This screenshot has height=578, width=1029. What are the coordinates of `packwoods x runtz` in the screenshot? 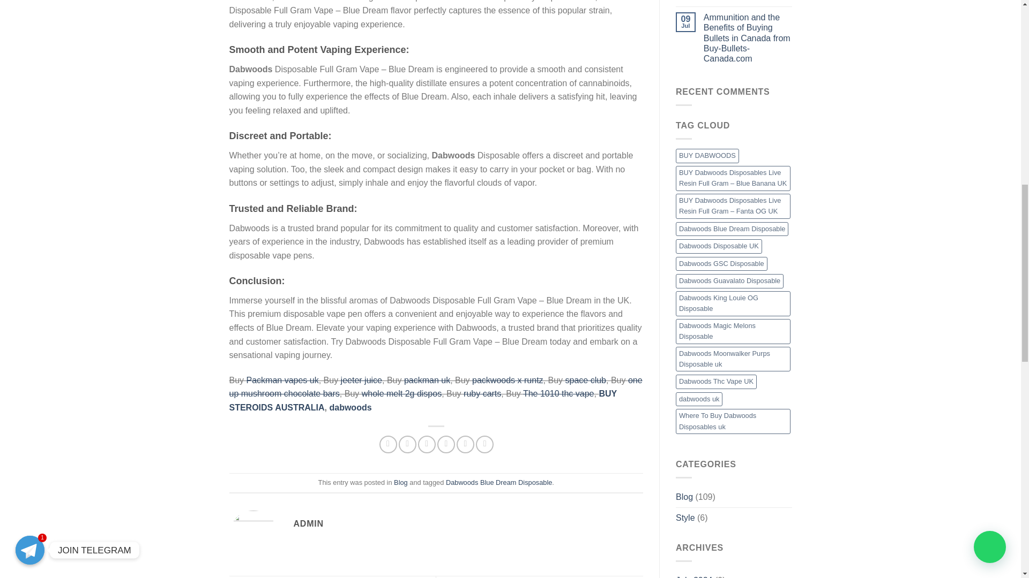 It's located at (508, 380).